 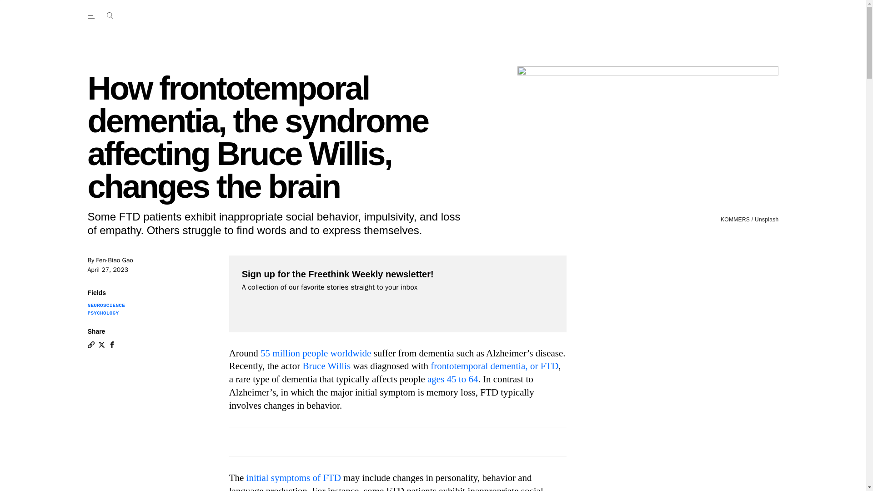 What do you see at coordinates (106, 306) in the screenshot?
I see `NEUROSCIENCE` at bounding box center [106, 306].